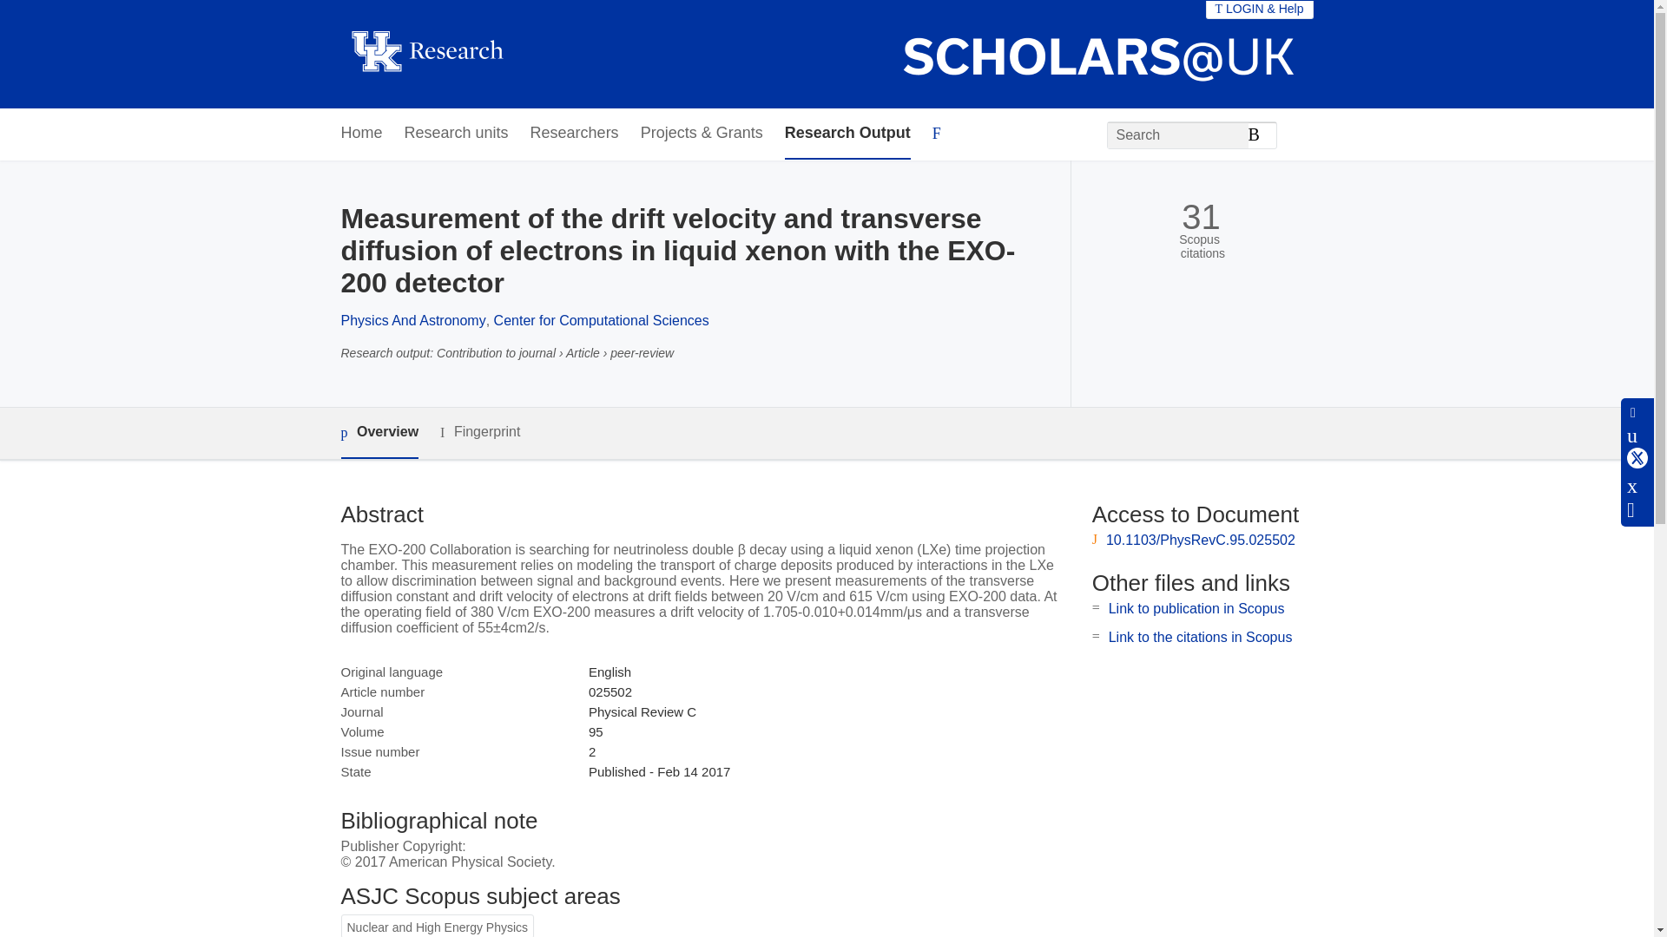  Describe the element at coordinates (479, 432) in the screenshot. I see `Fingerprint` at that location.